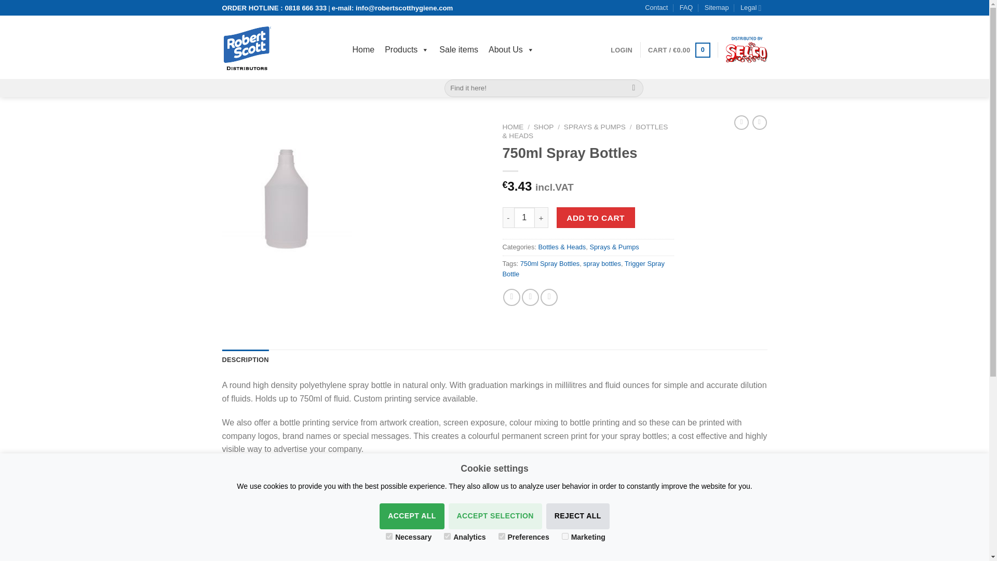 The height and width of the screenshot is (561, 997). Describe the element at coordinates (407, 49) in the screenshot. I see `Products` at that location.